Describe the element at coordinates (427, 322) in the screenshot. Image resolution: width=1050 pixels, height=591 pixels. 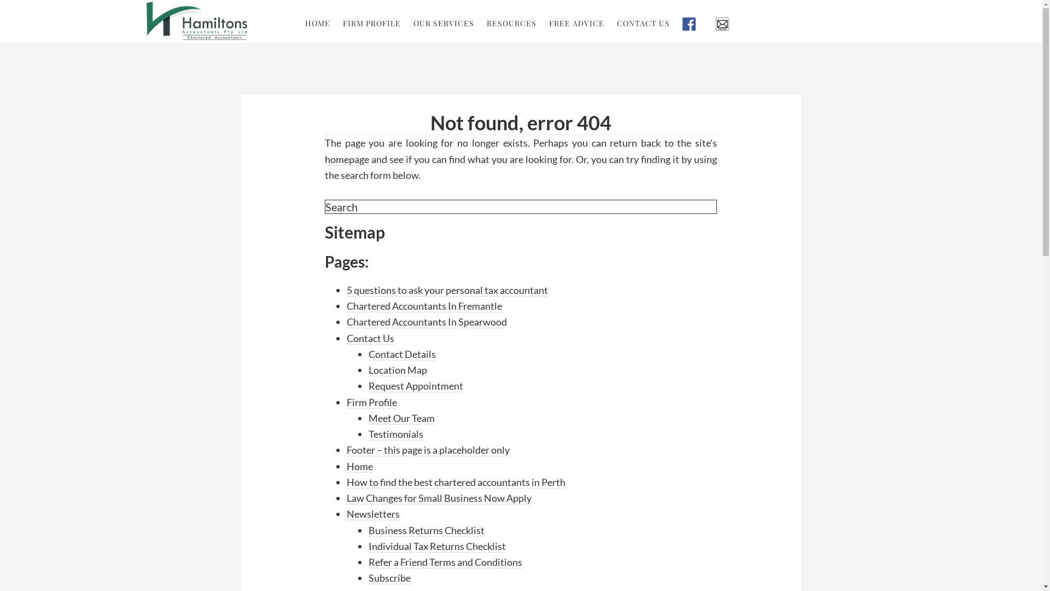
I see `Chartered Accountants In Spearwood` at that location.